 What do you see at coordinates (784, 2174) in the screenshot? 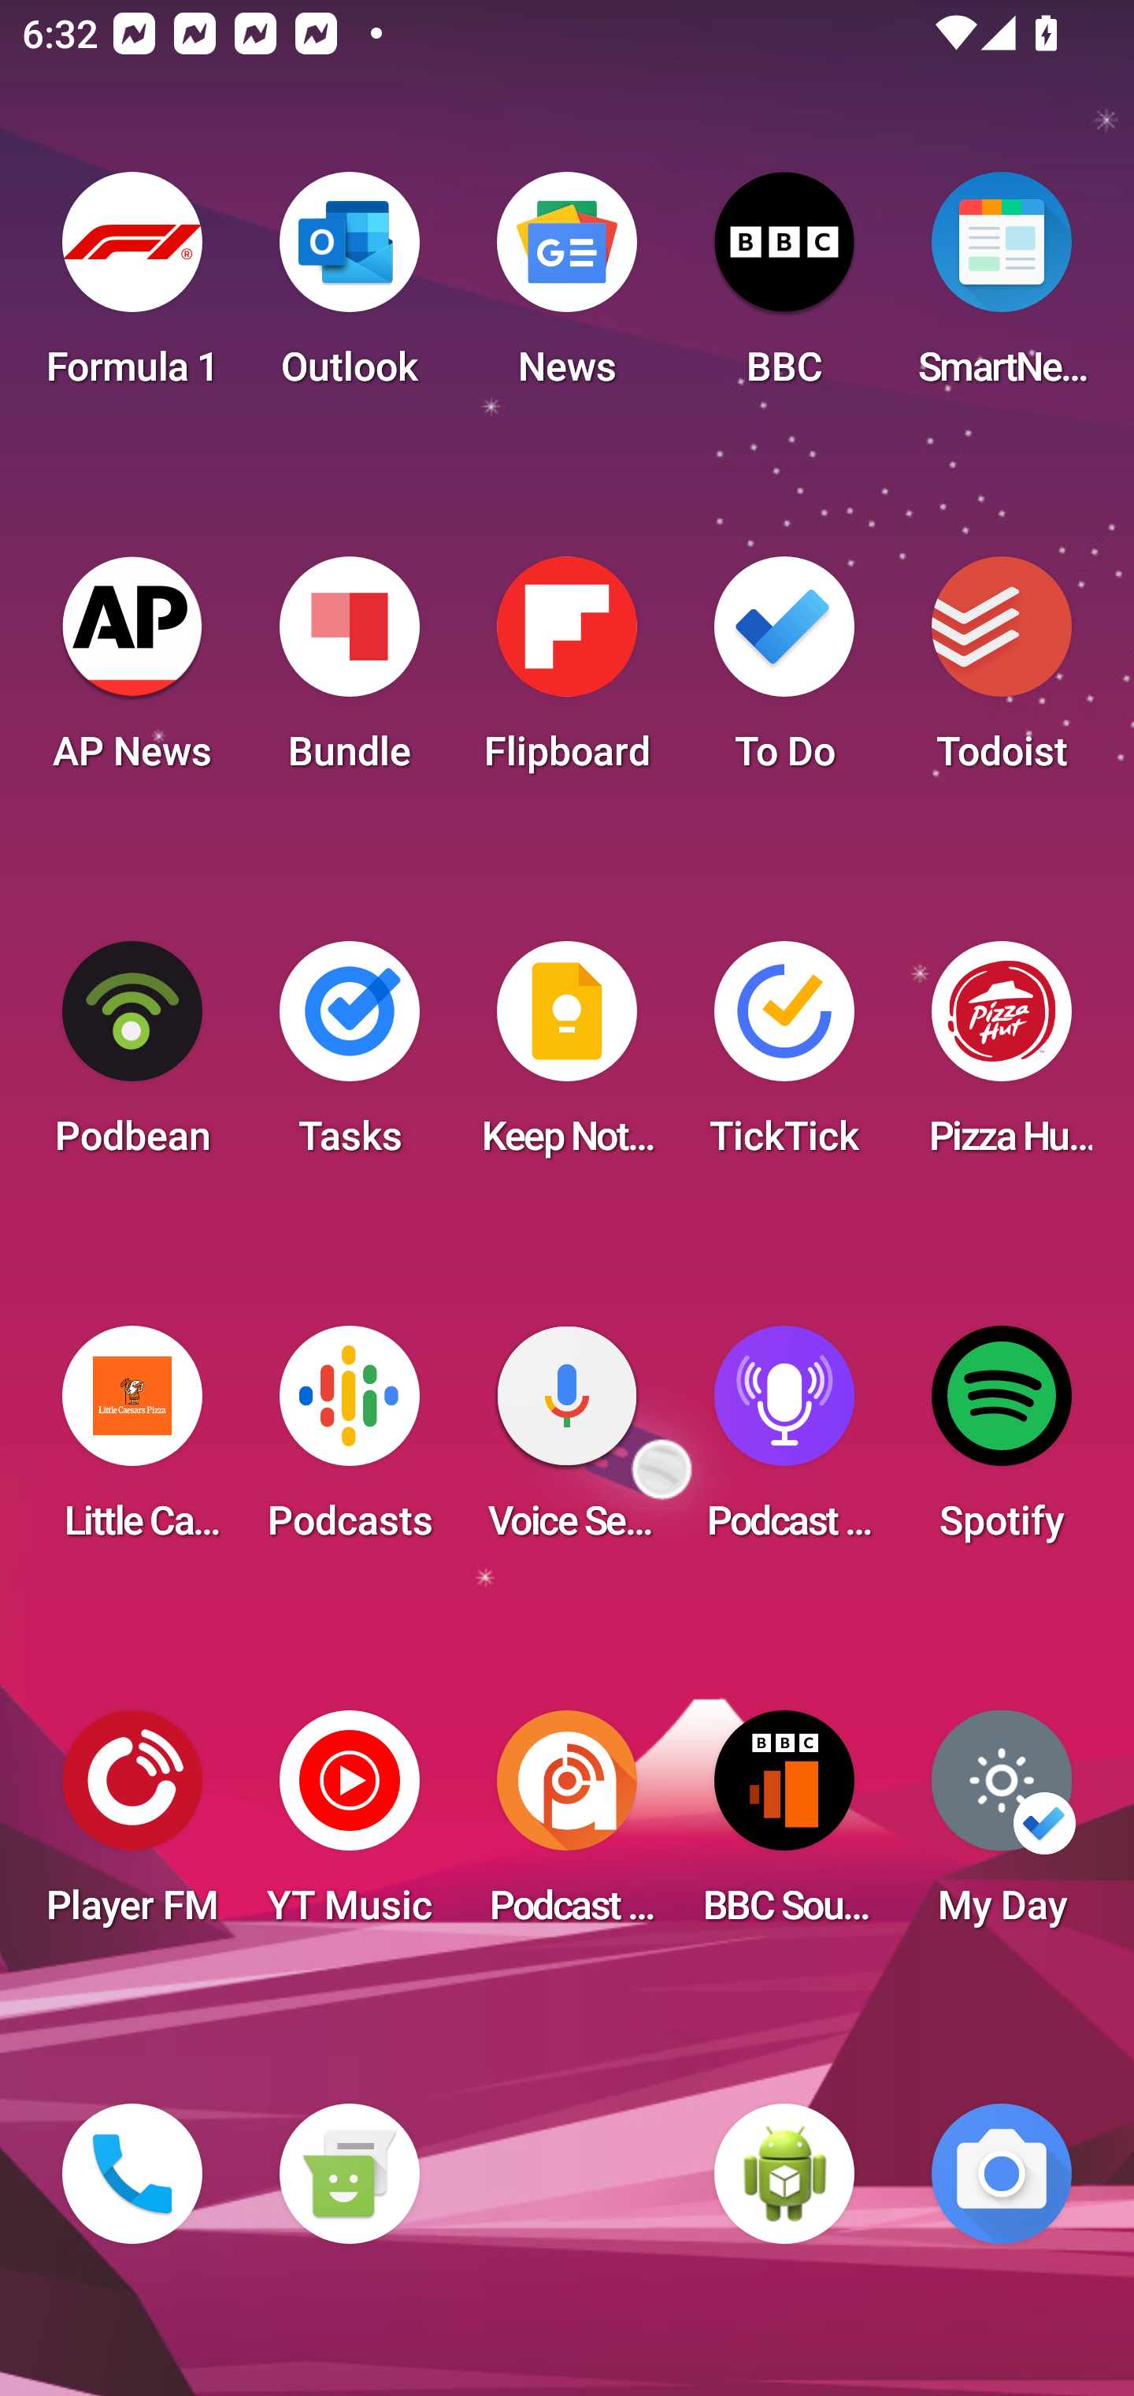
I see `WebView Browser Tester` at bounding box center [784, 2174].